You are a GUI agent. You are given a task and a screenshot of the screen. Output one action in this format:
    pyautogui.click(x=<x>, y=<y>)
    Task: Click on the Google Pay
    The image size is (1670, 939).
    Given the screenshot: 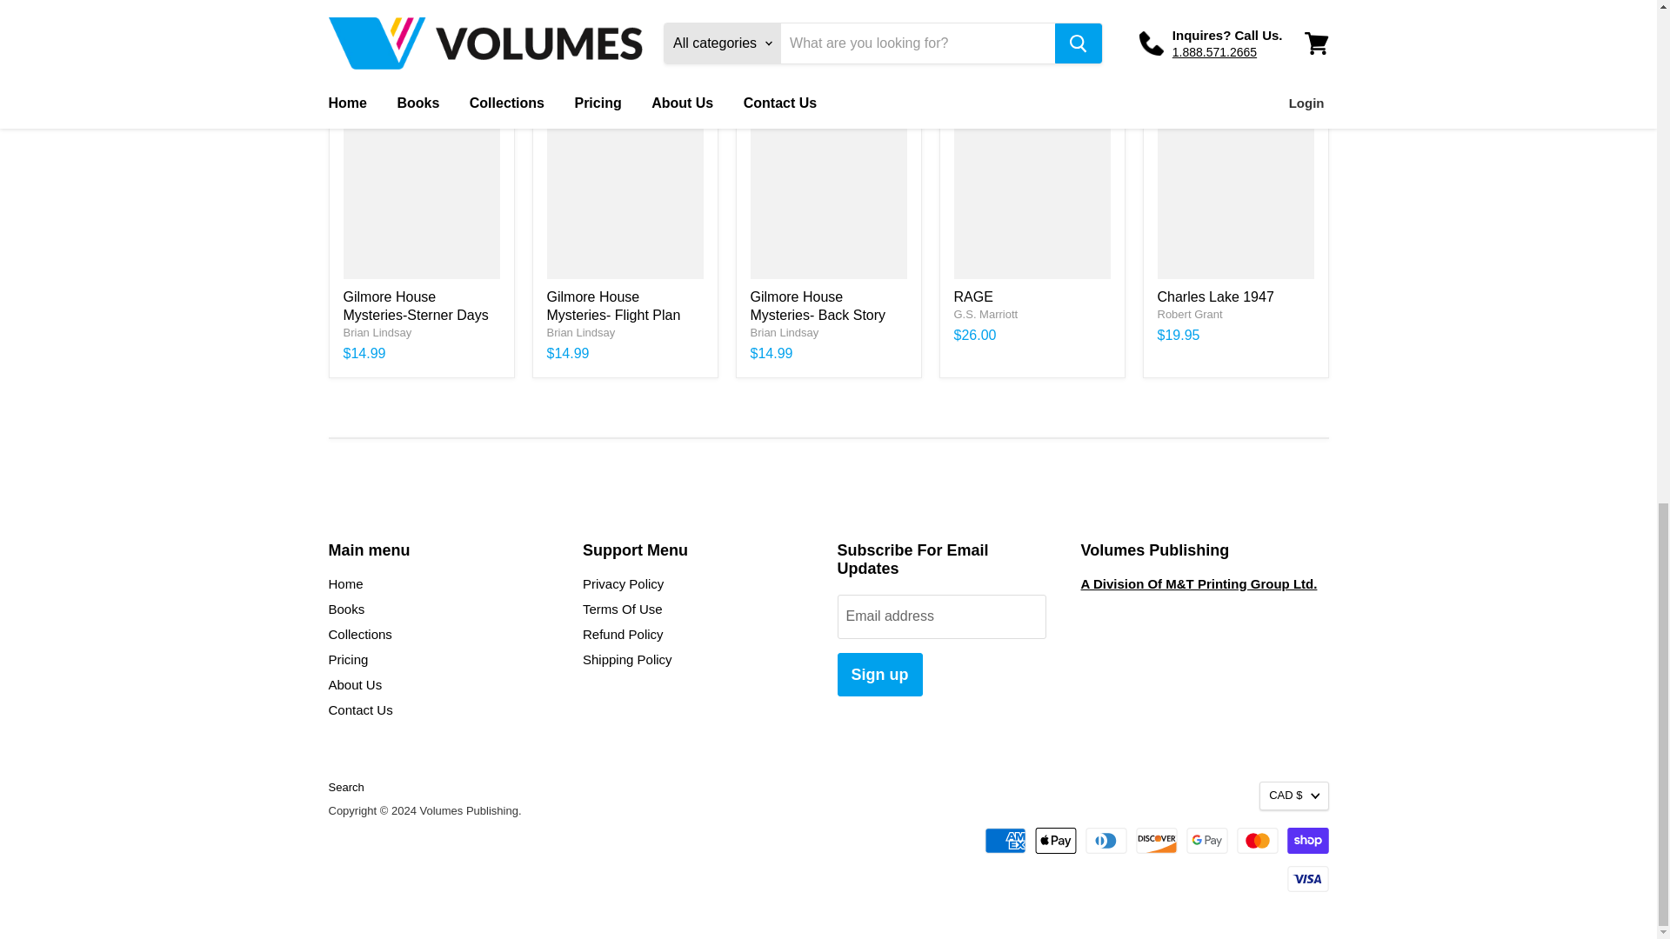 What is the action you would take?
    pyautogui.click(x=1206, y=840)
    